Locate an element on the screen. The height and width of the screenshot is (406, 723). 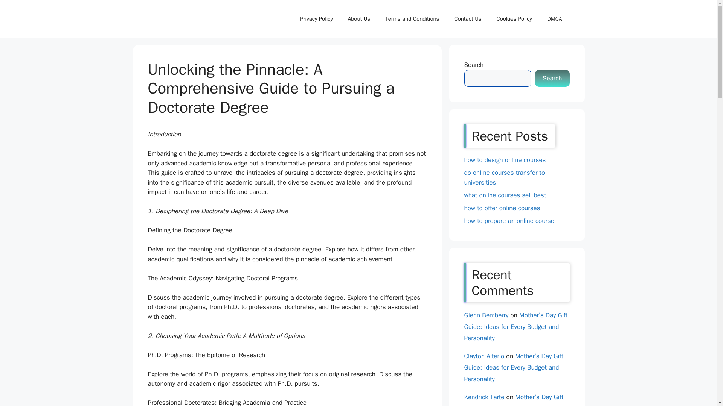
how to design online courses is located at coordinates (505, 160).